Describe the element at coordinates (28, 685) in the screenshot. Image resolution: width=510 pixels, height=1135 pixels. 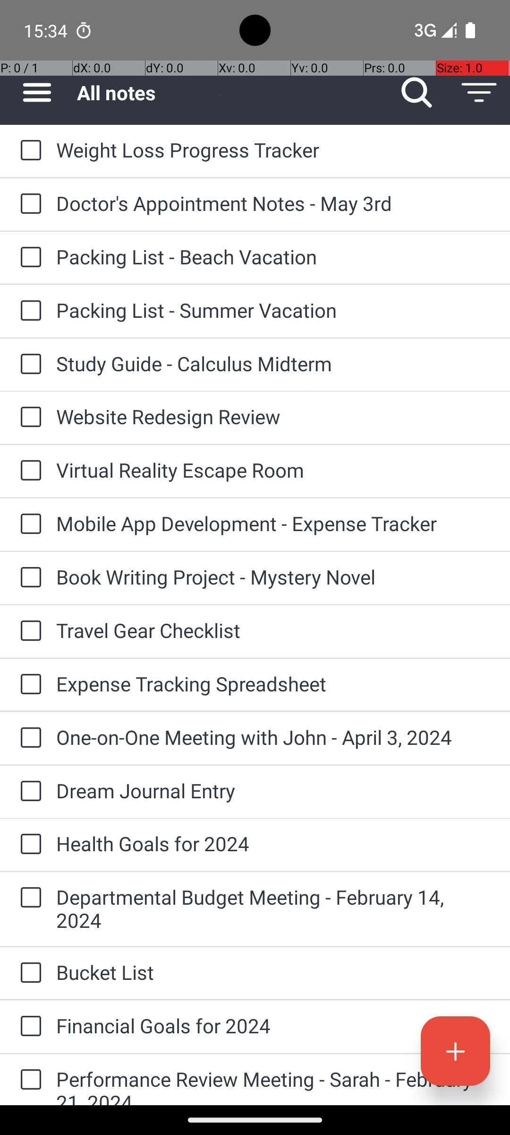
I see `to-do: Expense Tracking Spreadsheet` at that location.